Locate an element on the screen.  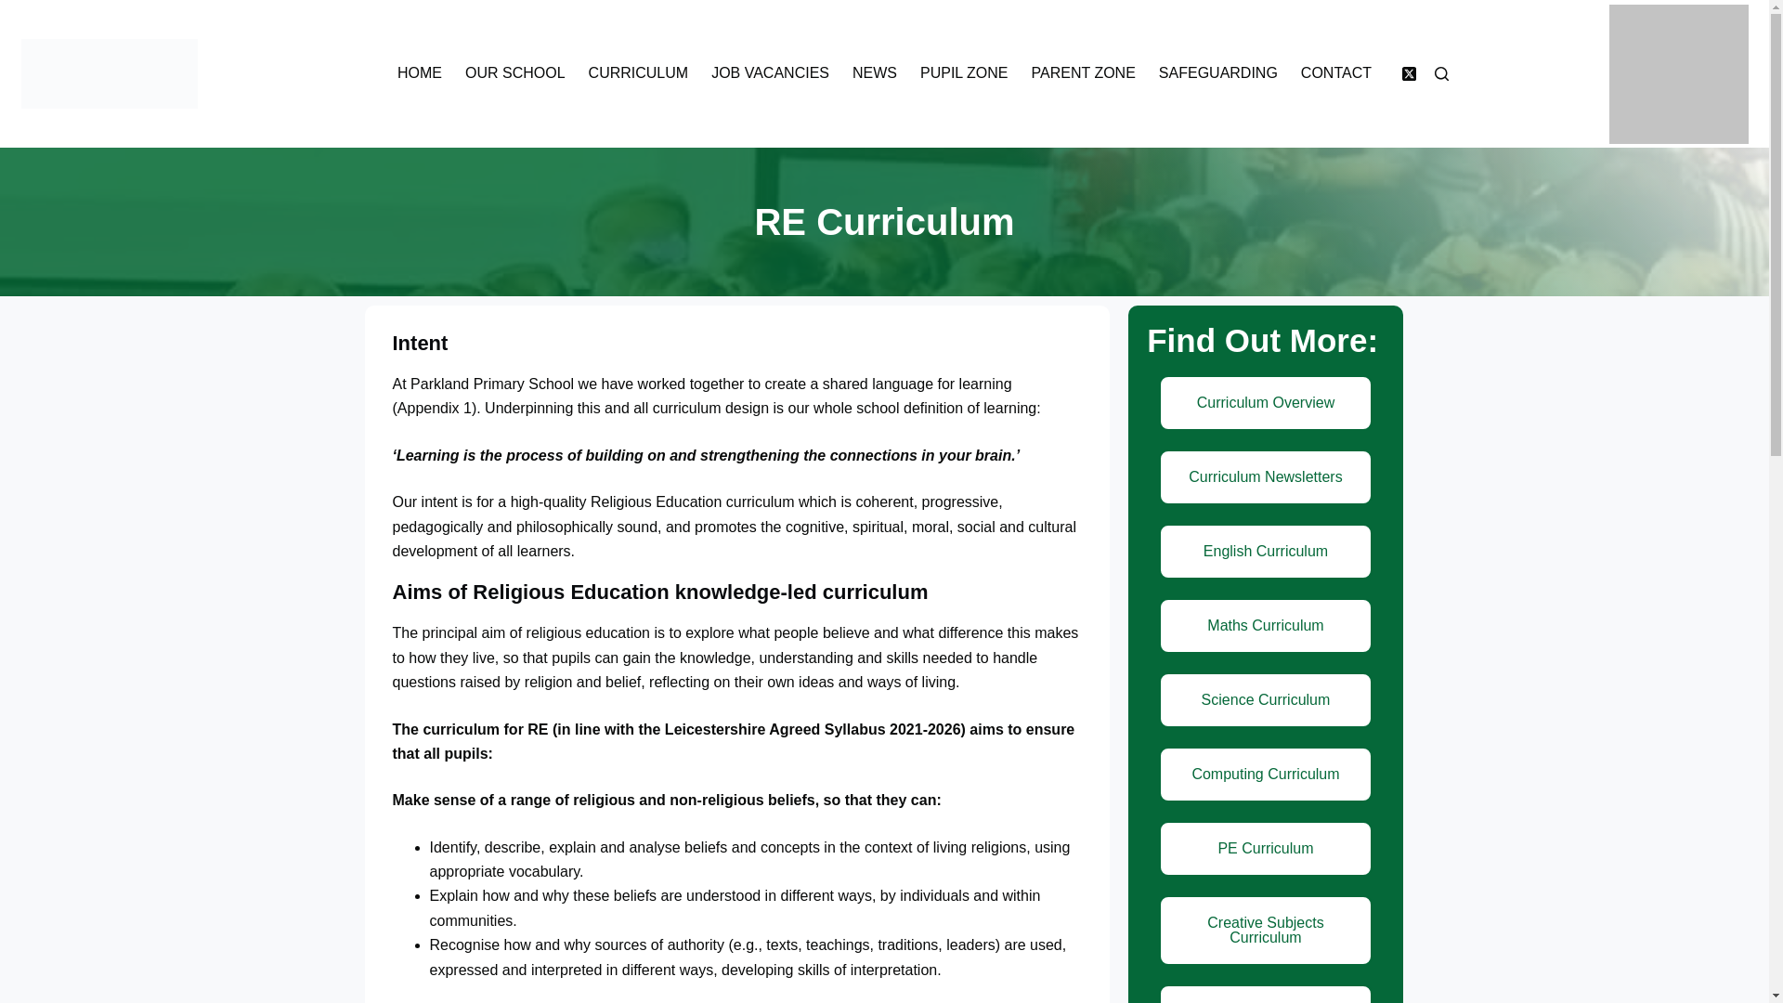
Curriculum Newsletters is located at coordinates (1266, 477).